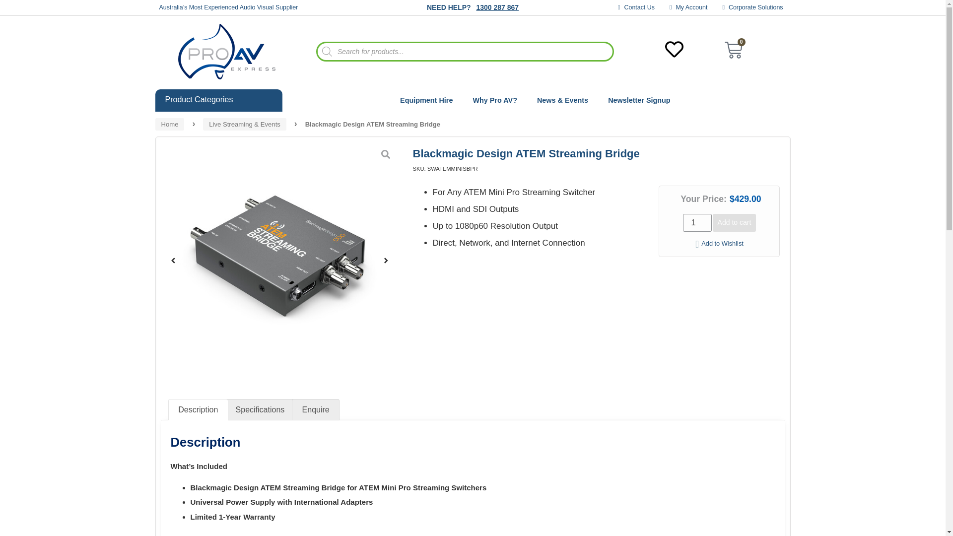 Image resolution: width=953 pixels, height=536 pixels. I want to click on 0, so click(733, 52).